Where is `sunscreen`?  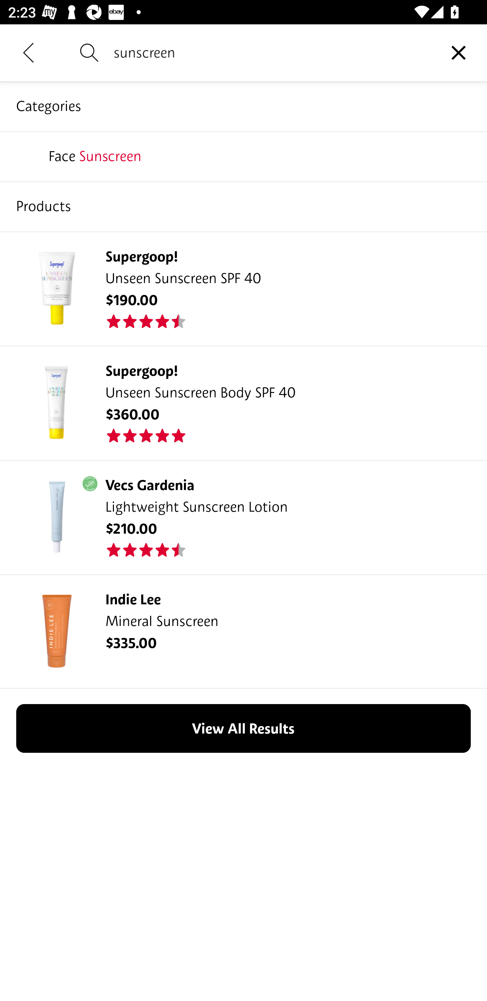 sunscreen is located at coordinates (272, 52).